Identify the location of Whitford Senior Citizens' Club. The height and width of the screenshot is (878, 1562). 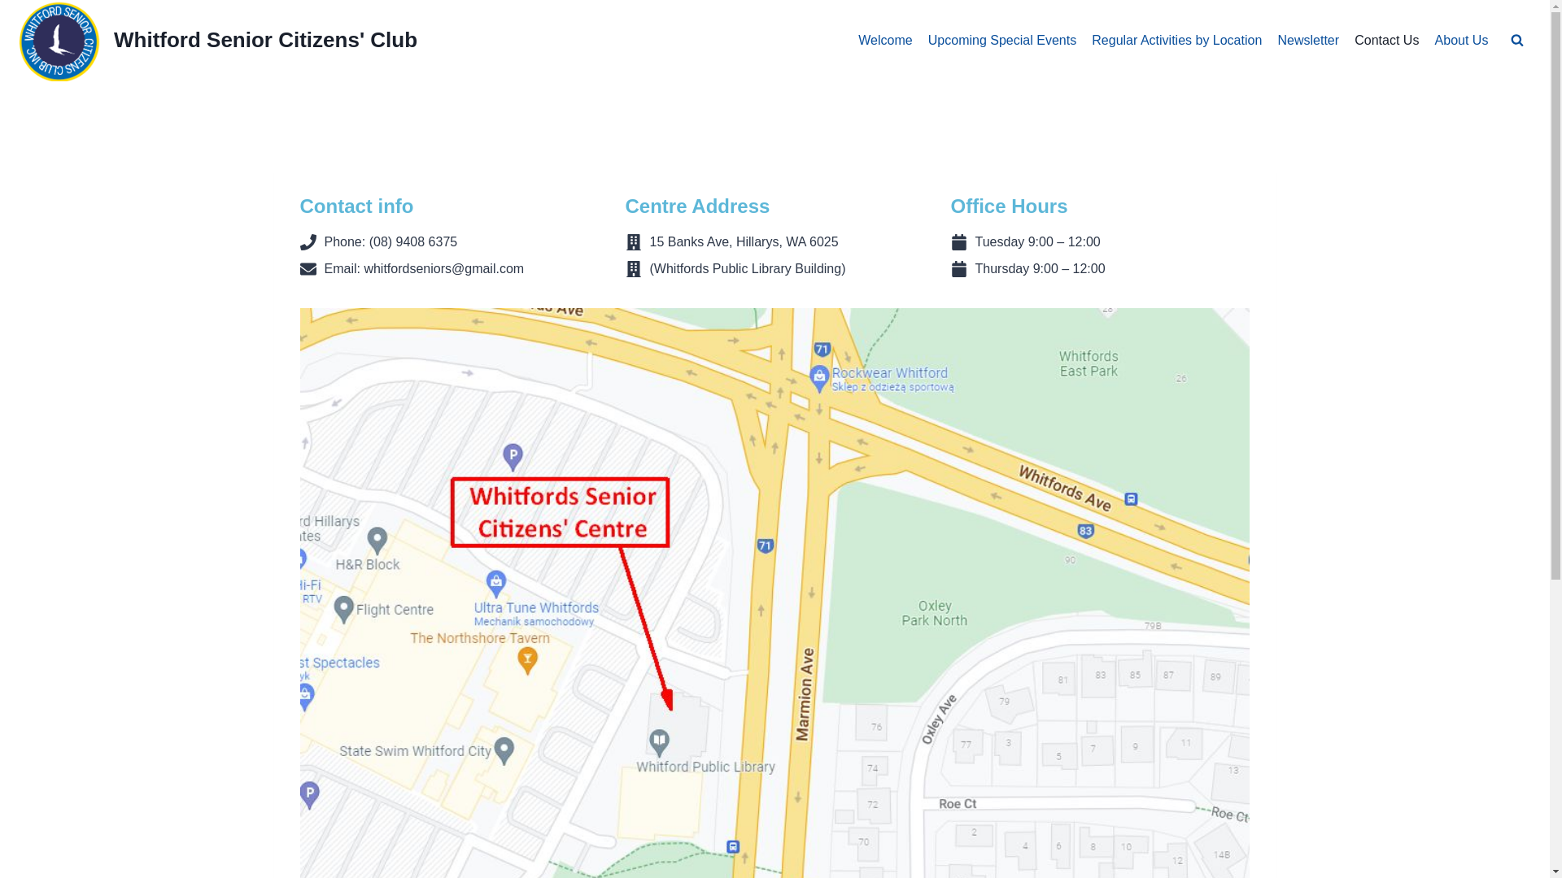
(218, 41).